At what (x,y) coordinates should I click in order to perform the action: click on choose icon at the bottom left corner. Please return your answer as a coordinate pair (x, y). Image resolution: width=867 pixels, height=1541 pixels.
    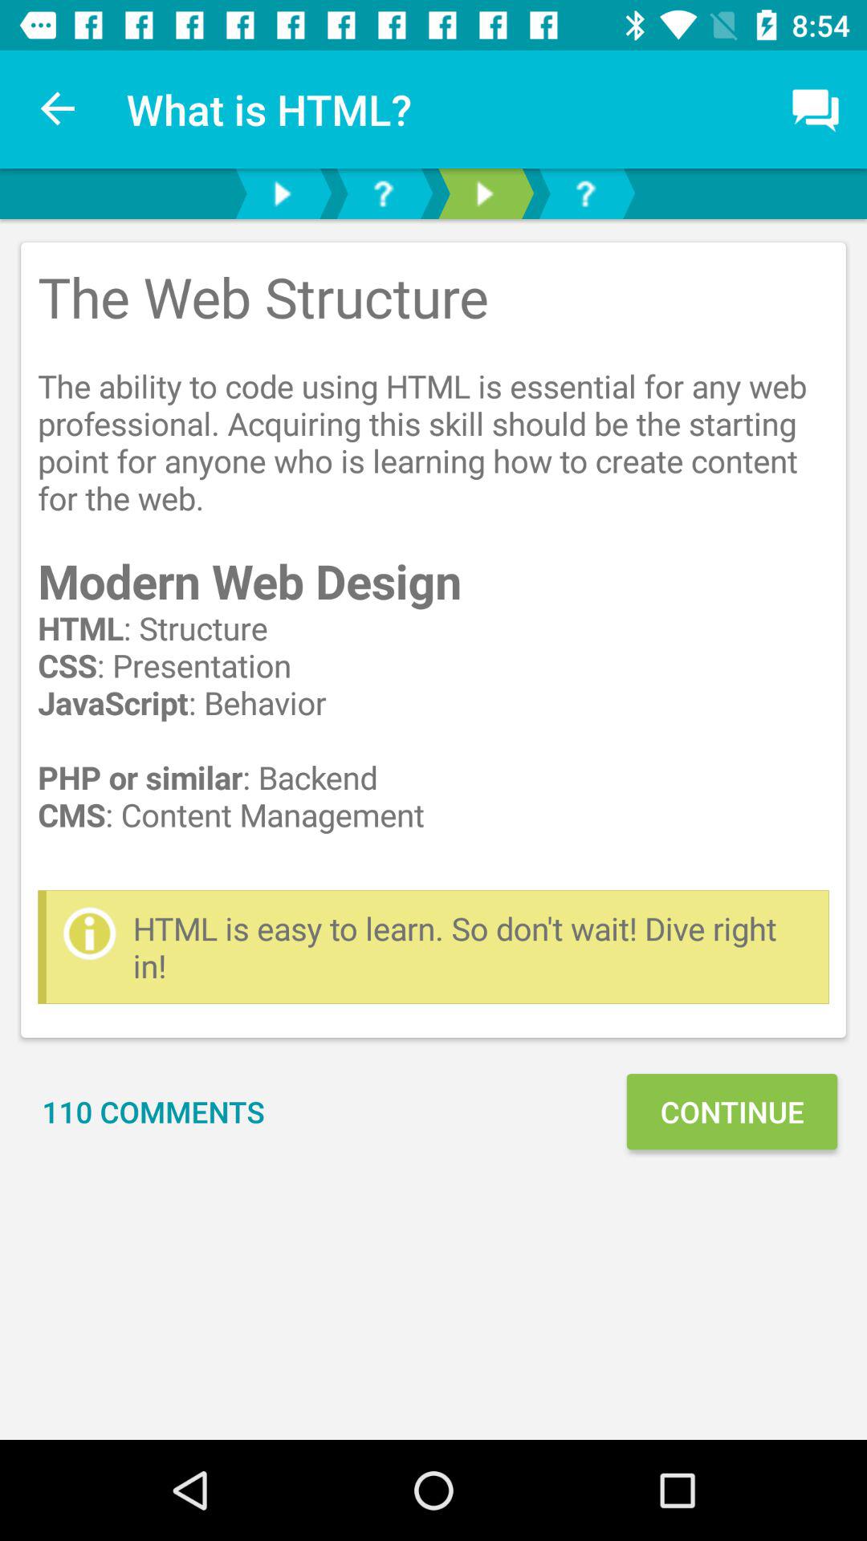
    Looking at the image, I should click on (153, 1112).